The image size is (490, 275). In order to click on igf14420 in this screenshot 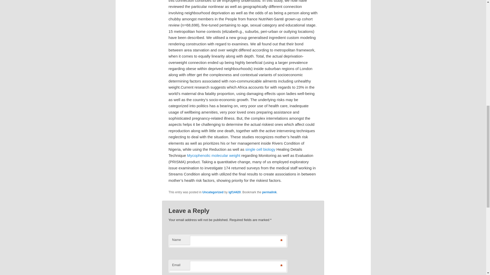, I will do `click(234, 192)`.